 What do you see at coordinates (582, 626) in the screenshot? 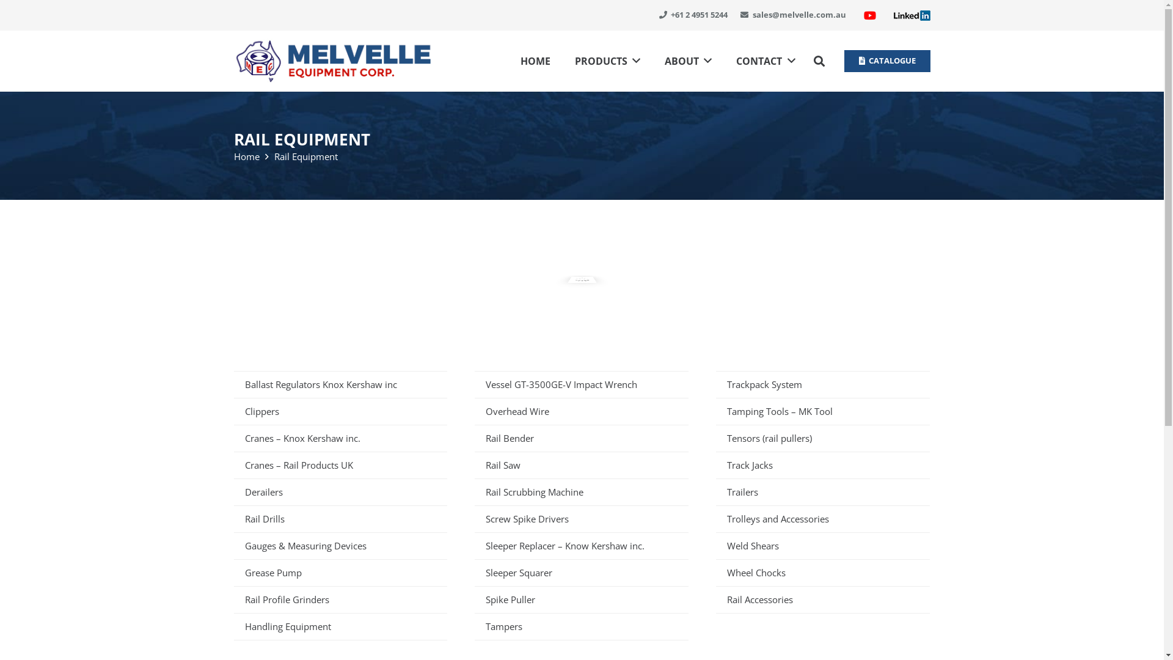
I see `Tampers` at bounding box center [582, 626].